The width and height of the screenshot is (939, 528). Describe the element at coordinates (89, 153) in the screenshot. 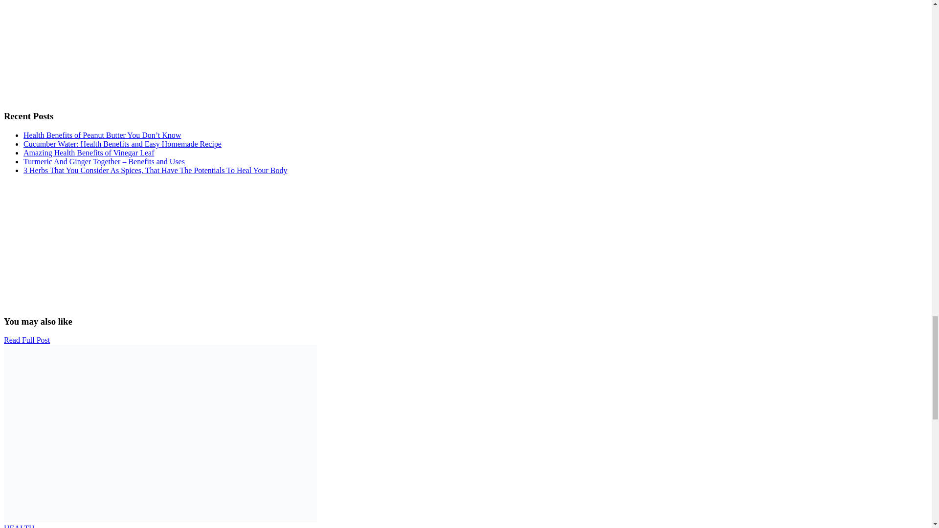

I see `Amazing Health Benefits of Vinegar Leaf` at that location.